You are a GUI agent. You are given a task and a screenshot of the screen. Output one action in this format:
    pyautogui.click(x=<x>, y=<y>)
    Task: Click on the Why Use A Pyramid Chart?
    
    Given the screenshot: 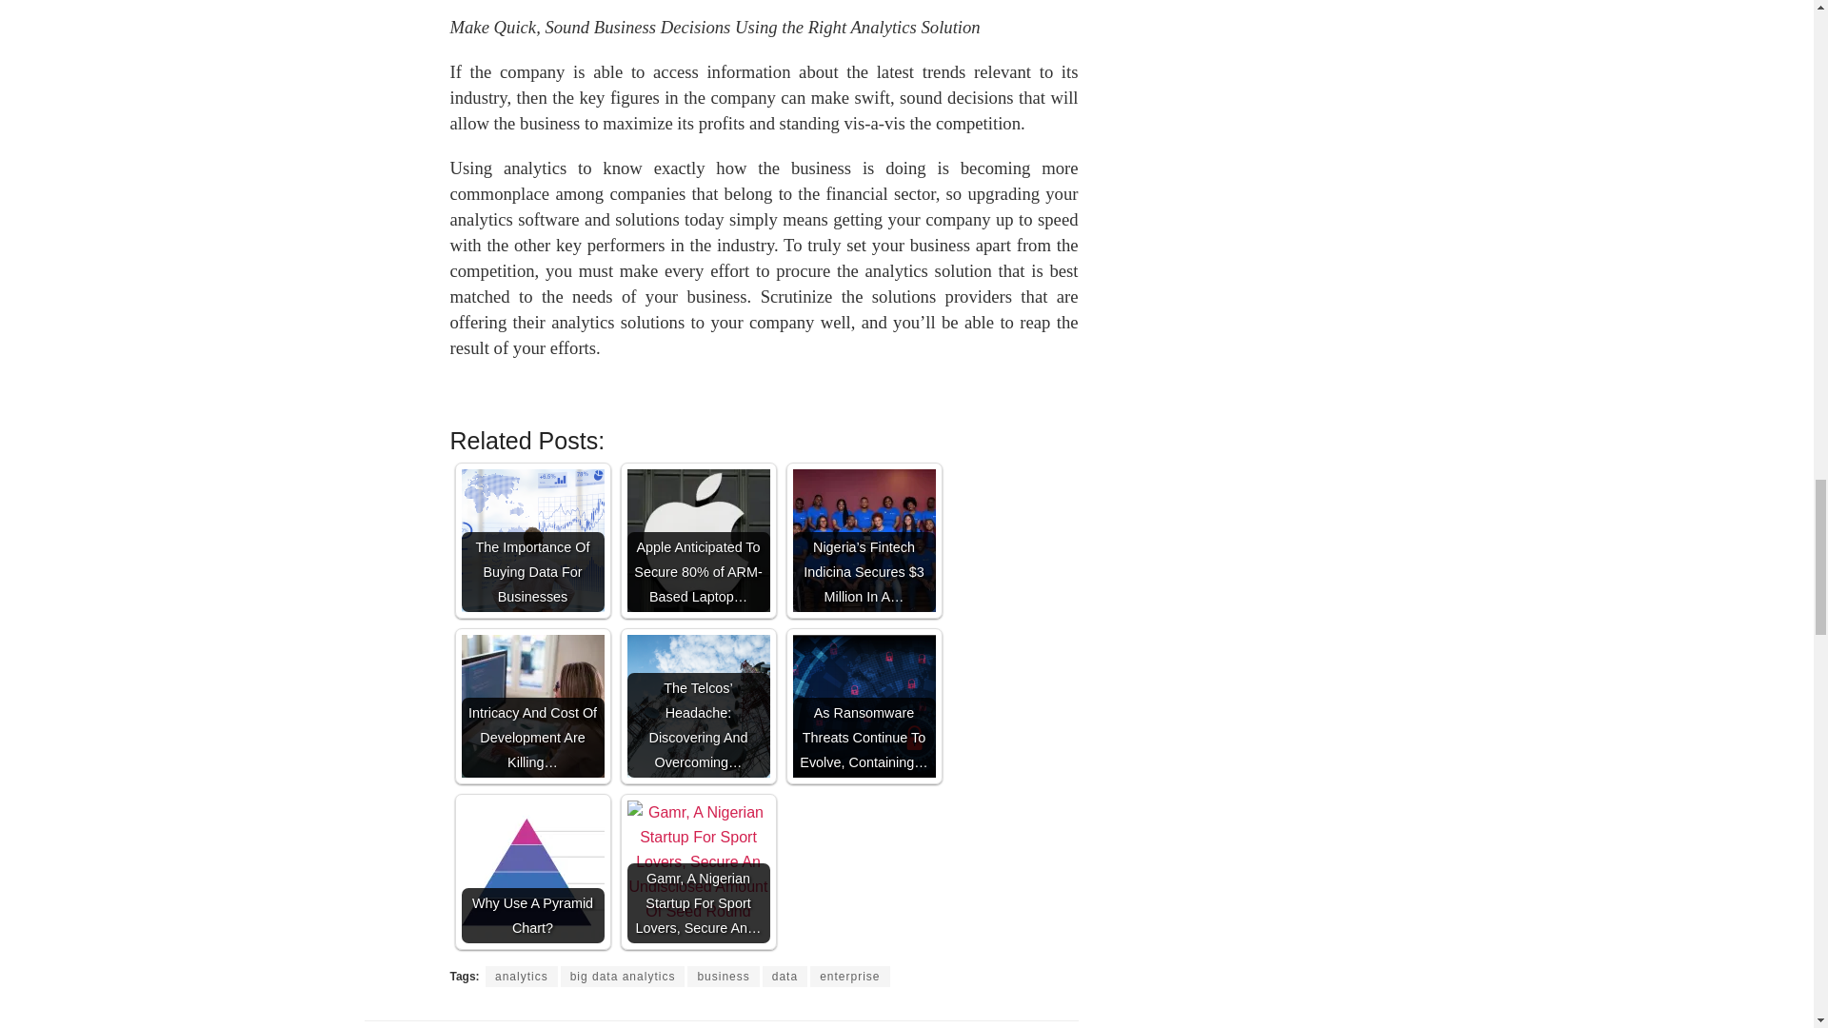 What is the action you would take?
    pyautogui.click(x=531, y=872)
    